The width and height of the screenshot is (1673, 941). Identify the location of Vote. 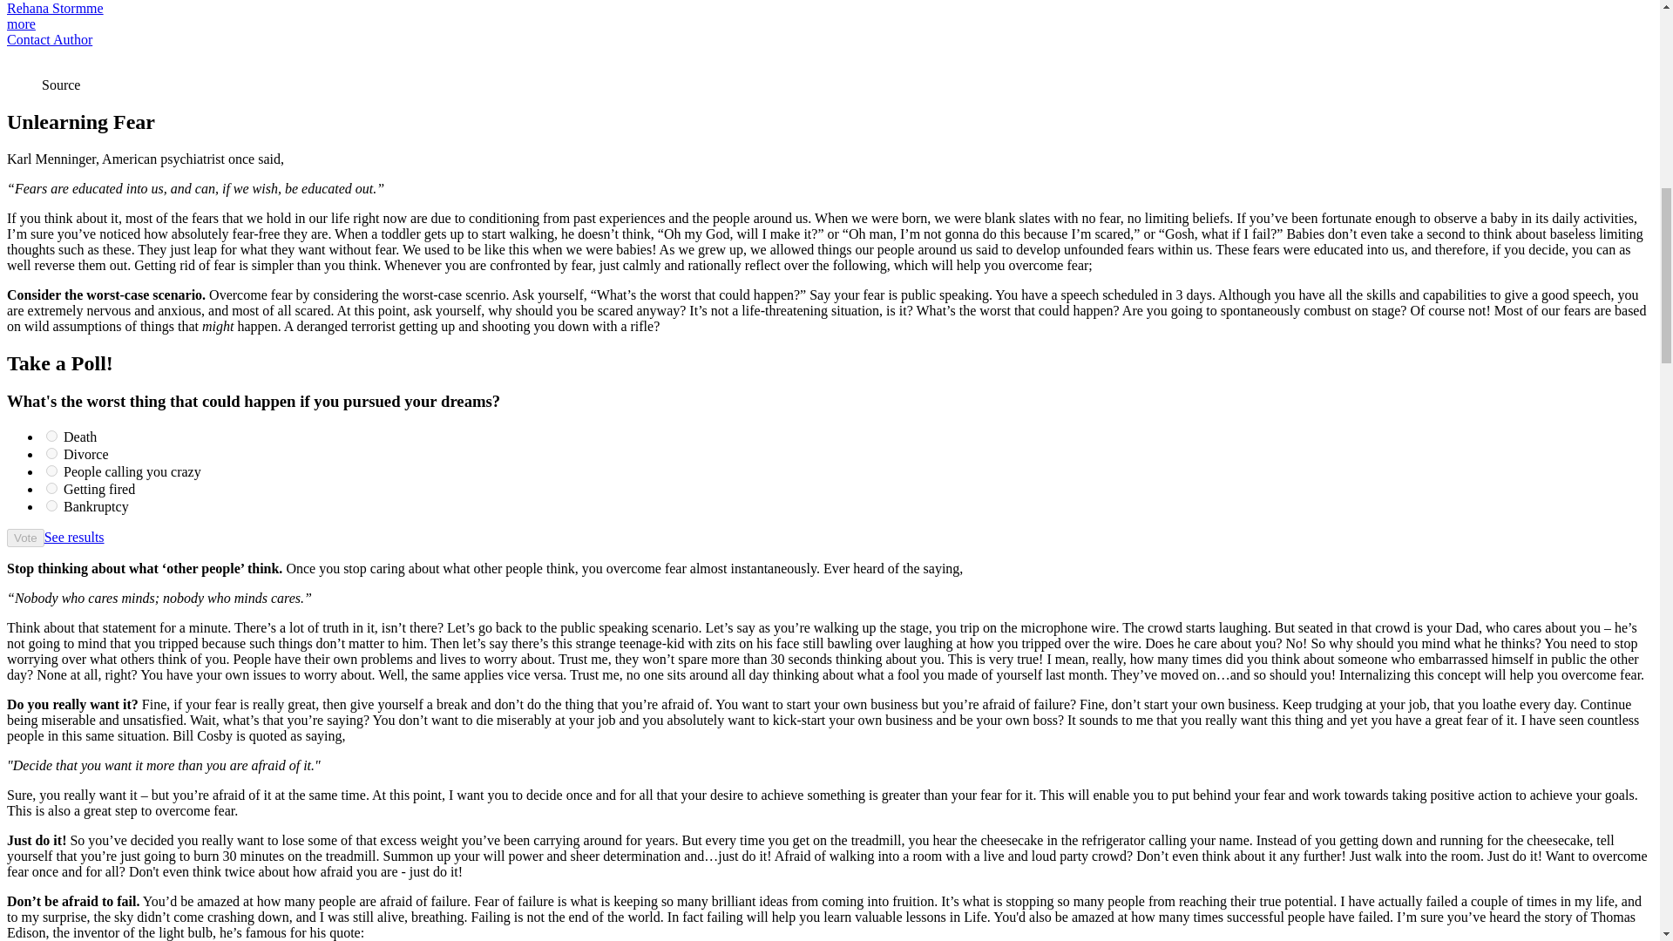
(25, 537).